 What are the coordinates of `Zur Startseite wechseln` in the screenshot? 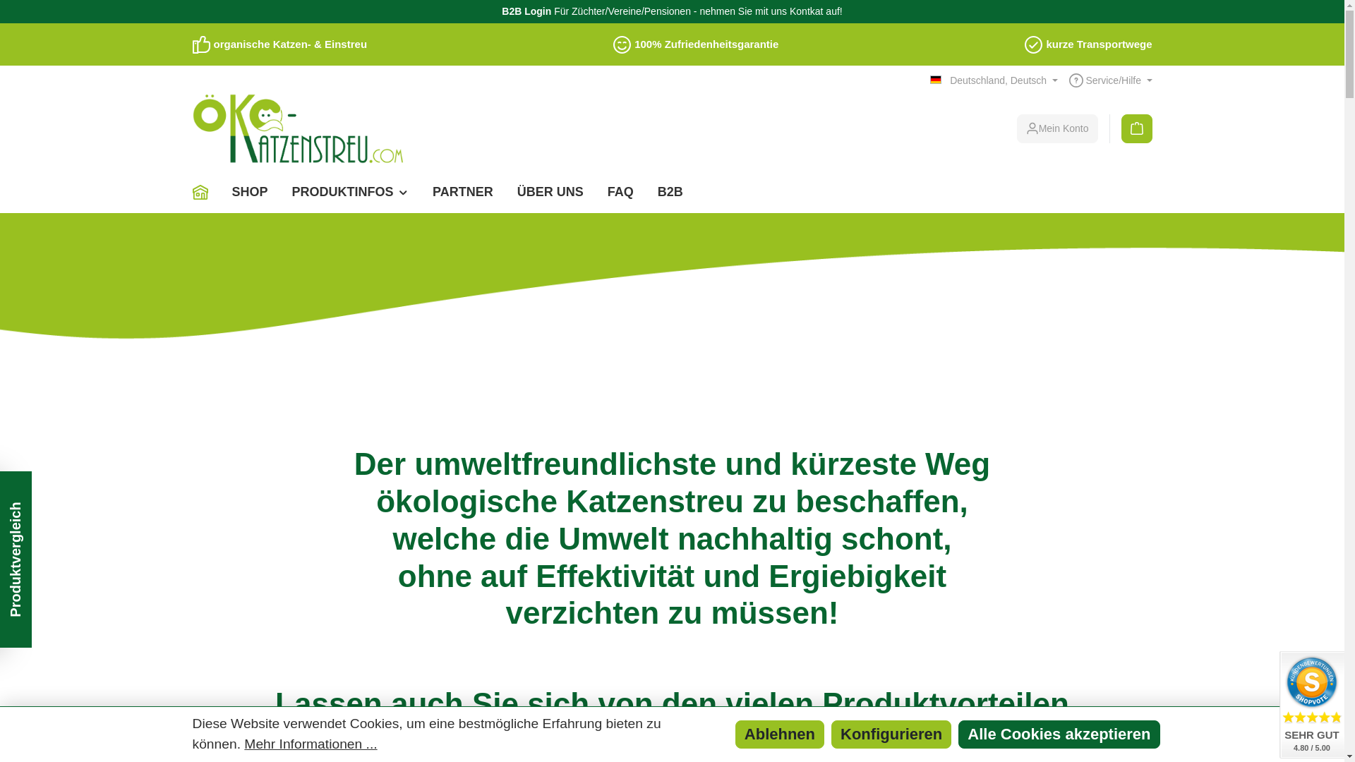 It's located at (298, 128).